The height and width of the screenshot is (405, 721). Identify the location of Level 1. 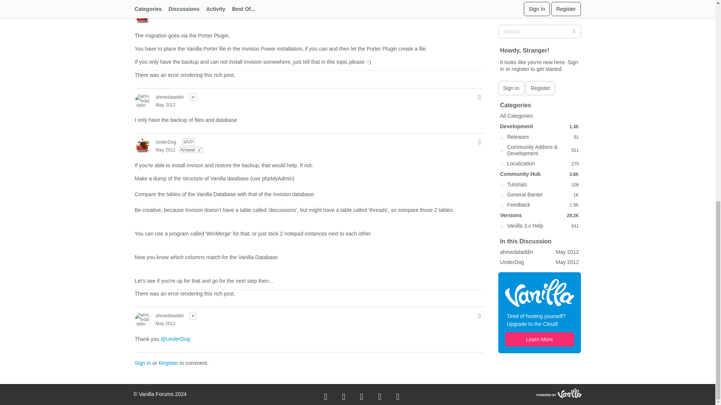
(193, 97).